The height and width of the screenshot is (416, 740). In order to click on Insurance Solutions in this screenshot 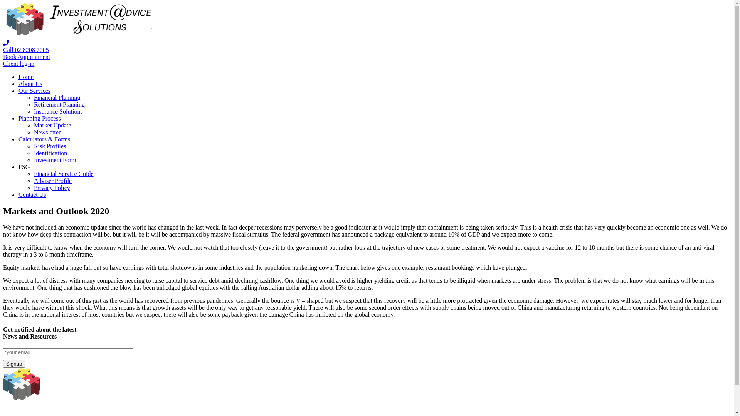, I will do `click(59, 112)`.